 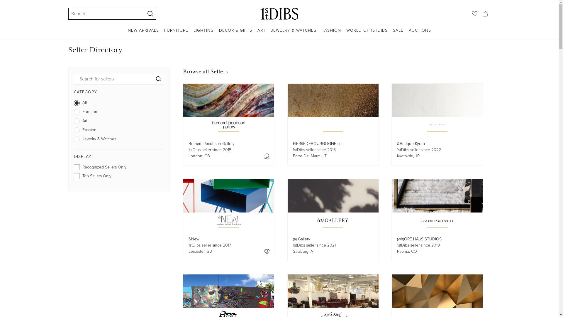 What do you see at coordinates (204, 33) in the screenshot?
I see `LIGHTING` at bounding box center [204, 33].